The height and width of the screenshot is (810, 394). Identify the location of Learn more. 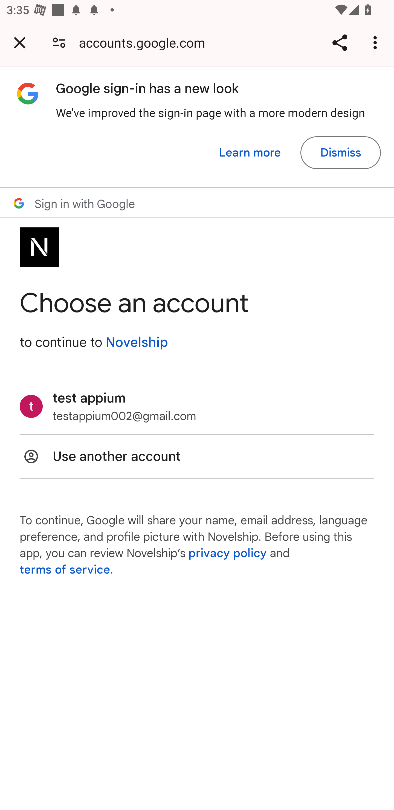
(250, 153).